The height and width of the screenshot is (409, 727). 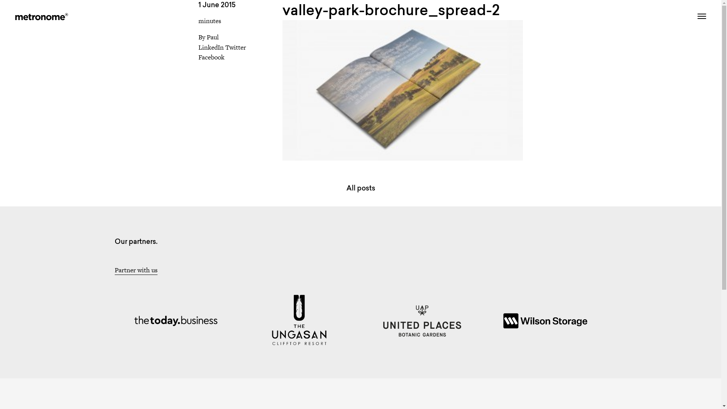 I want to click on Partner with us, so click(x=136, y=270).